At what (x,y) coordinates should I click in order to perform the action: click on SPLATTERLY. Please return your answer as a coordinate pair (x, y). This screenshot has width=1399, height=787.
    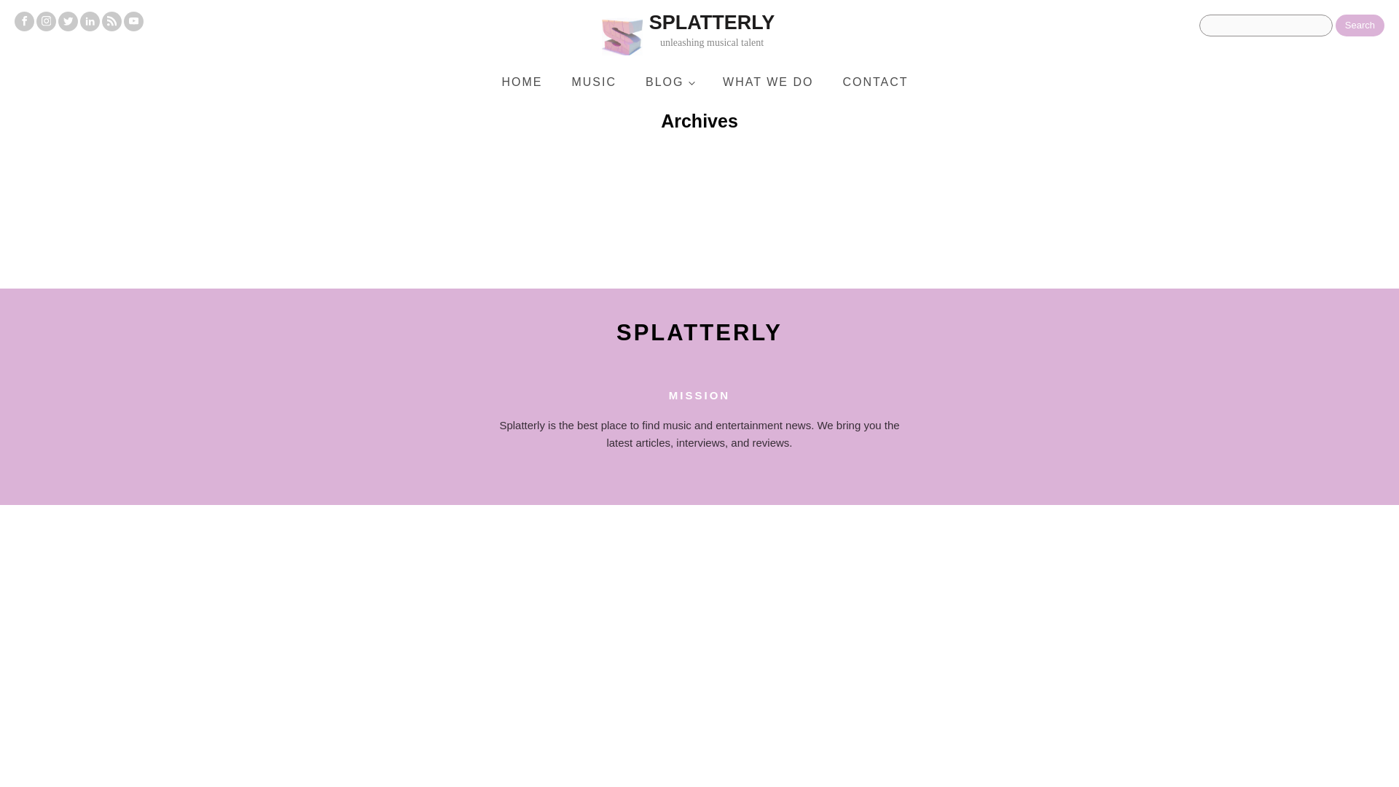
    Looking at the image, I should click on (699, 332).